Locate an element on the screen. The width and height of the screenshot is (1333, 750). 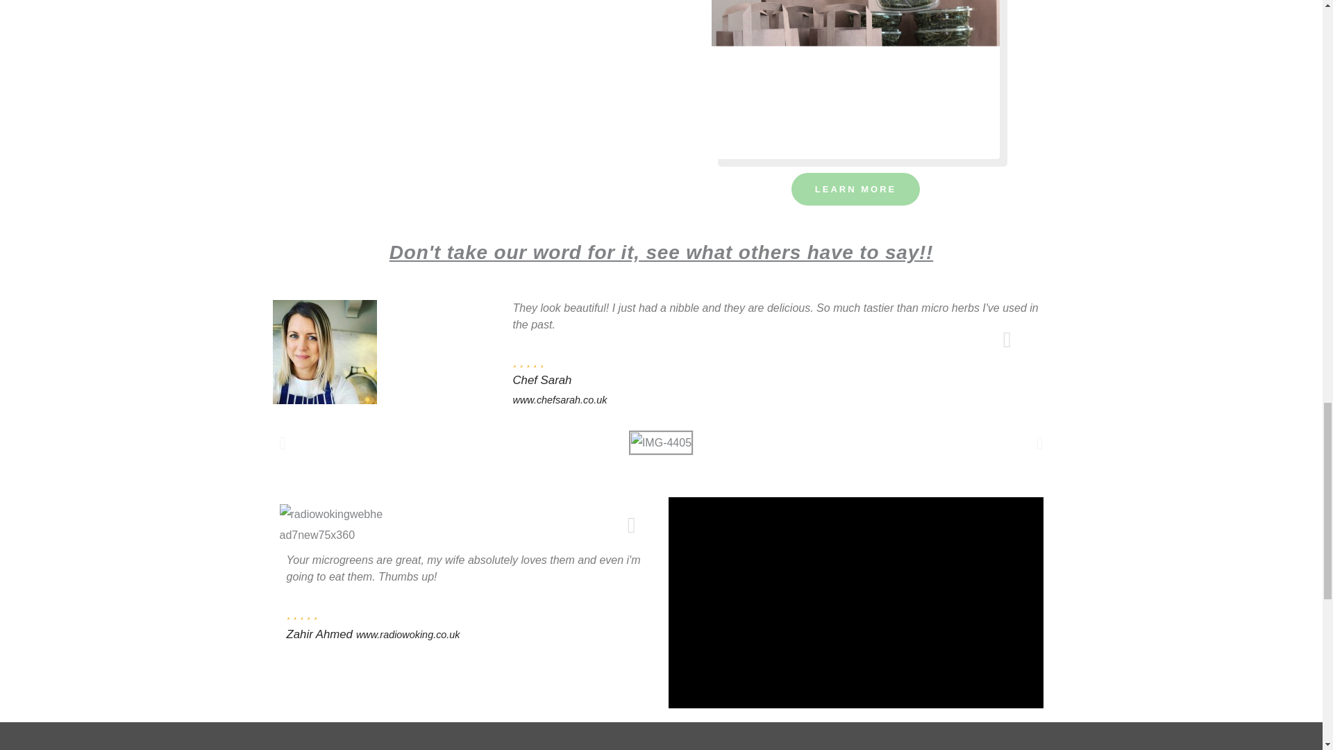
LEARN MORE is located at coordinates (855, 189).